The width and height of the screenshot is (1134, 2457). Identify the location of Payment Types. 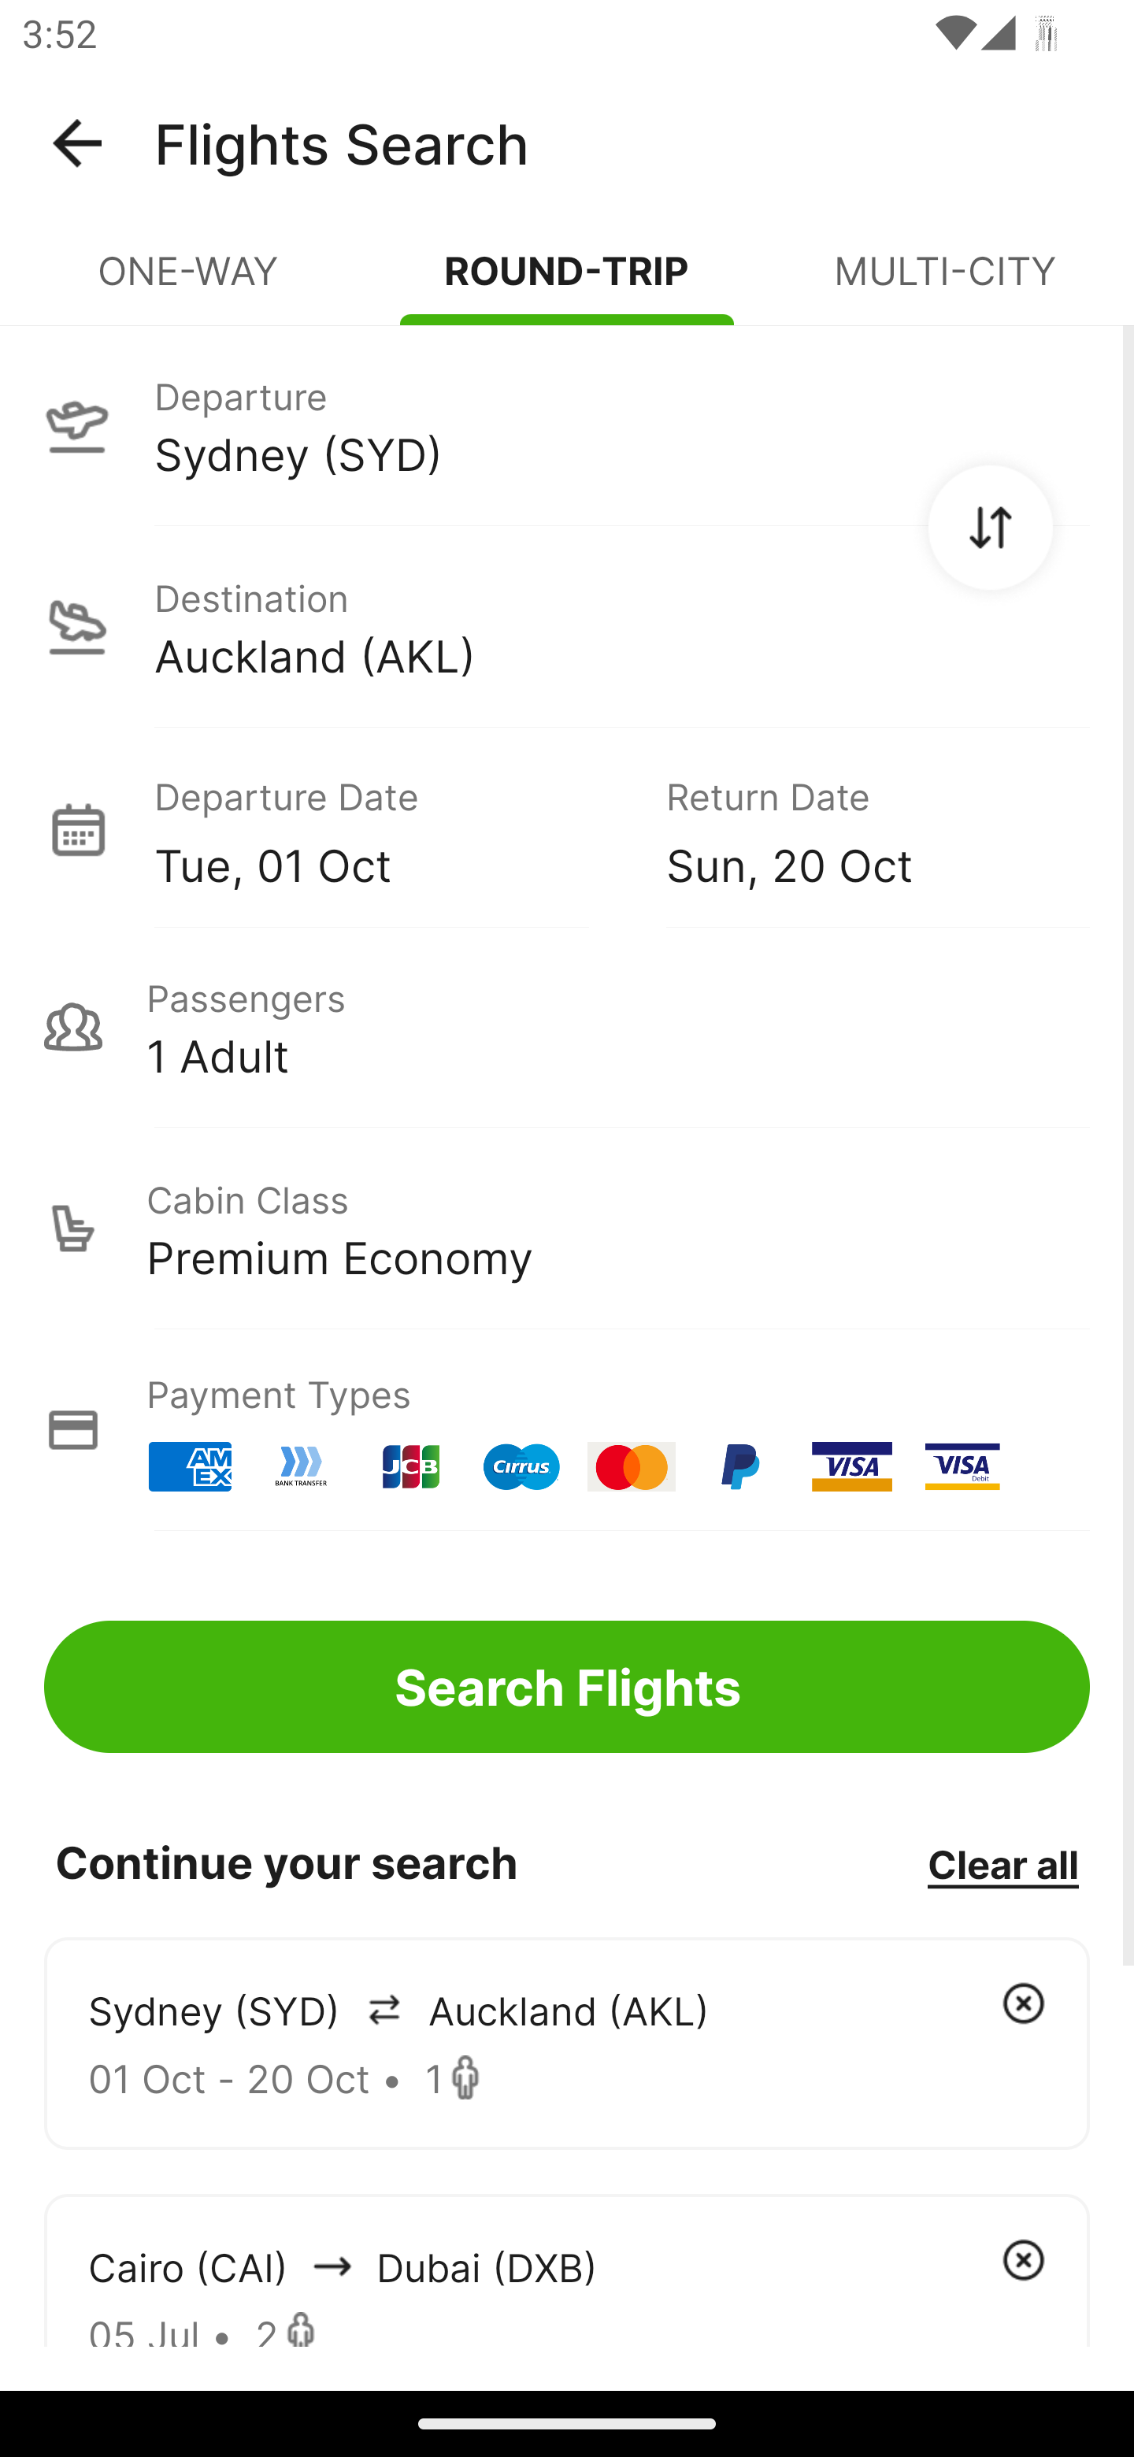
(567, 1430).